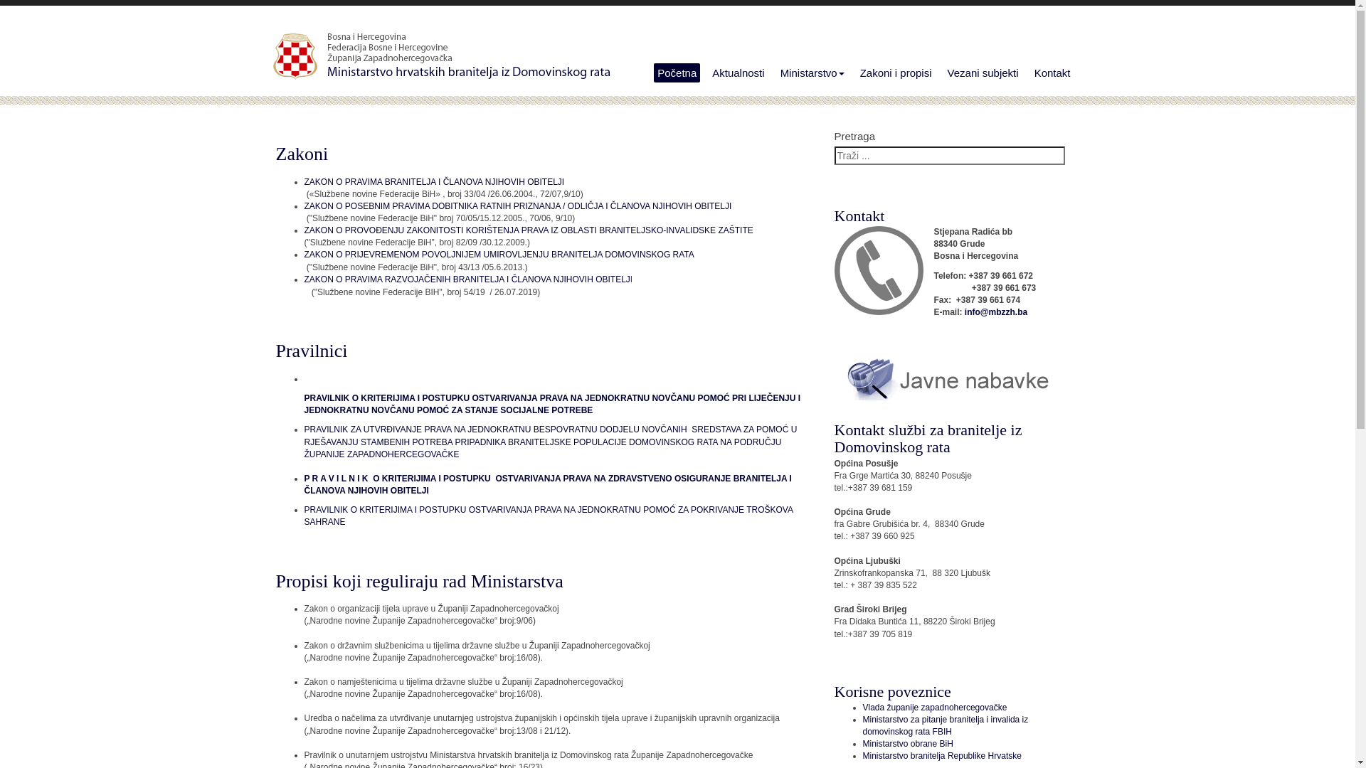  Describe the element at coordinates (896, 73) in the screenshot. I see `Zakoni i propisi` at that location.